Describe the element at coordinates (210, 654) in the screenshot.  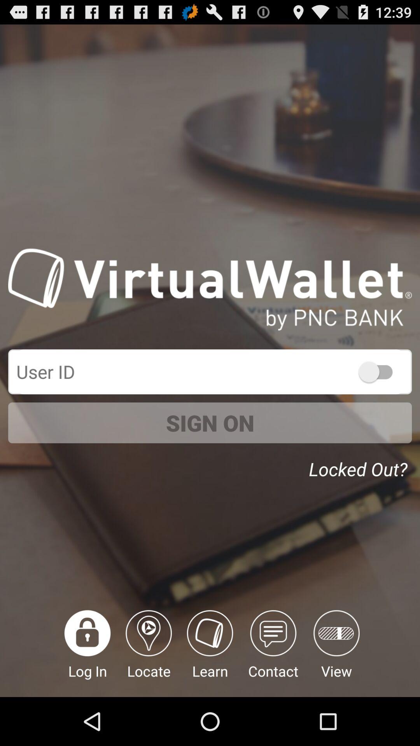
I see `launch the item next to contact` at that location.